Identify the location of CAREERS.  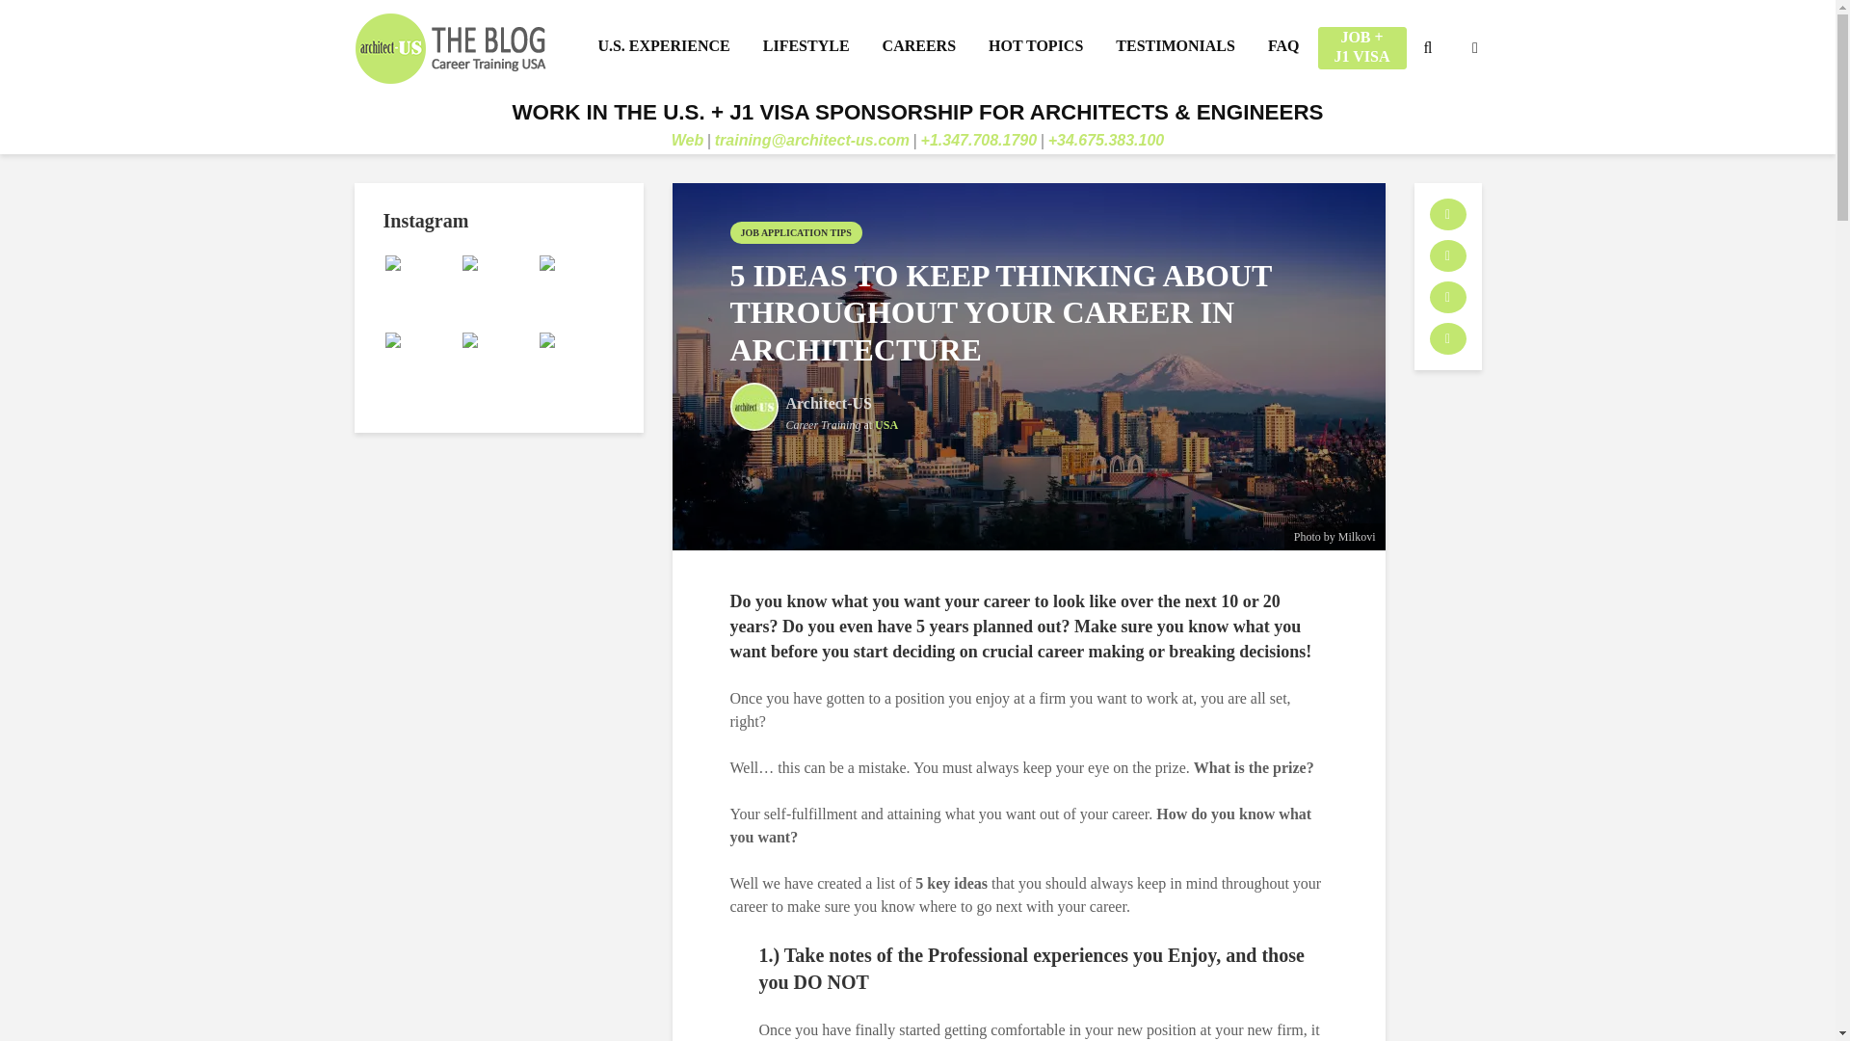
(918, 46).